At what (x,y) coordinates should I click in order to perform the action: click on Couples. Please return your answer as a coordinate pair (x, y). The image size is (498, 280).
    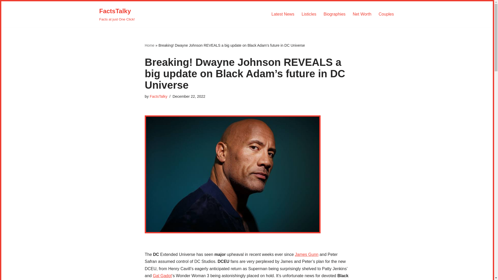
    Looking at the image, I should click on (386, 14).